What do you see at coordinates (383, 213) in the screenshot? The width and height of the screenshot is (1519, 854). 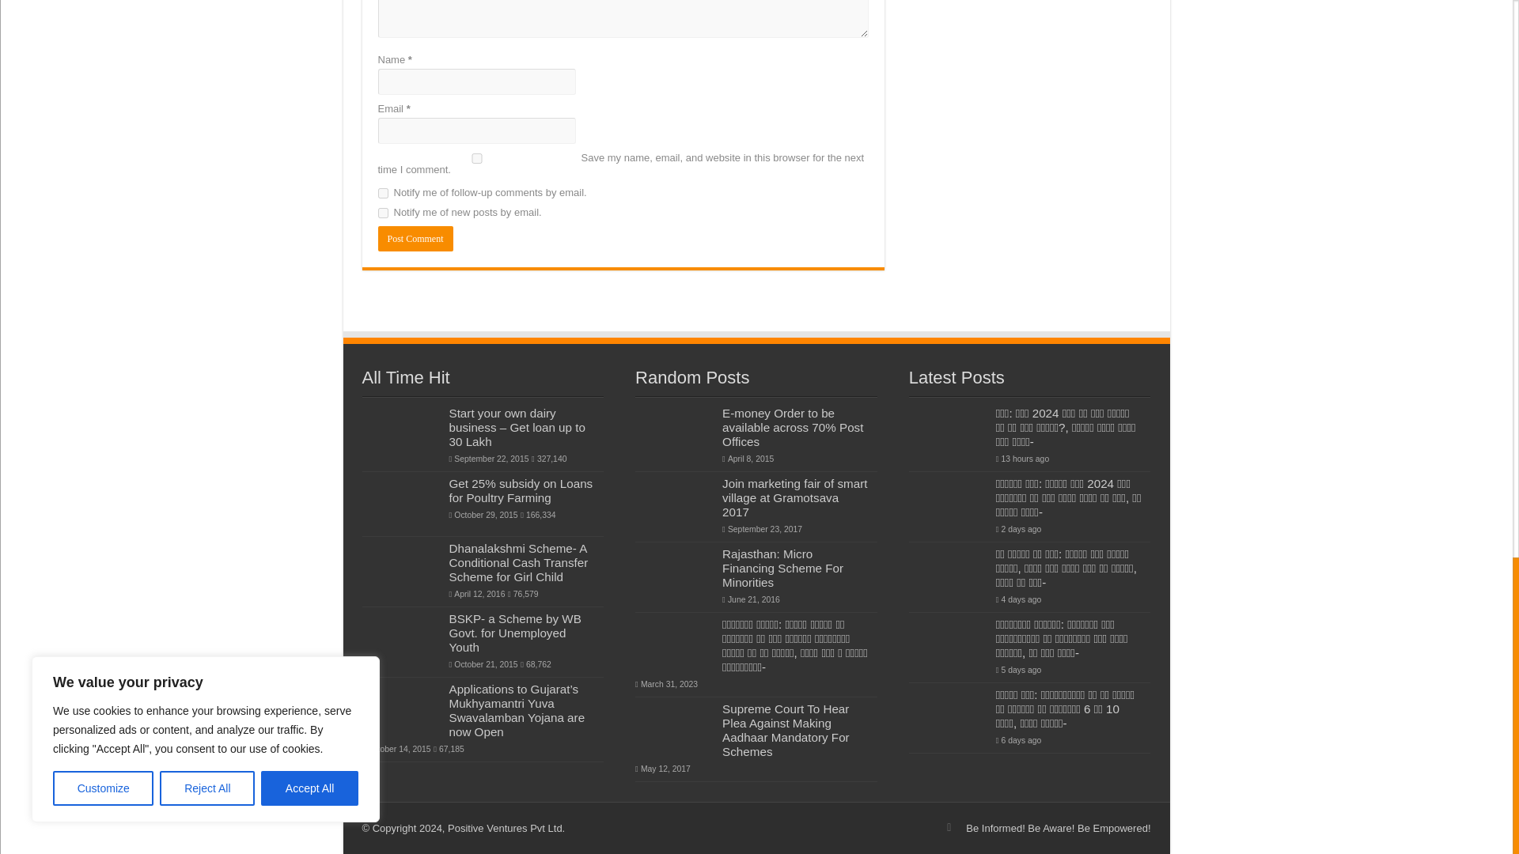 I see `subscribe` at bounding box center [383, 213].